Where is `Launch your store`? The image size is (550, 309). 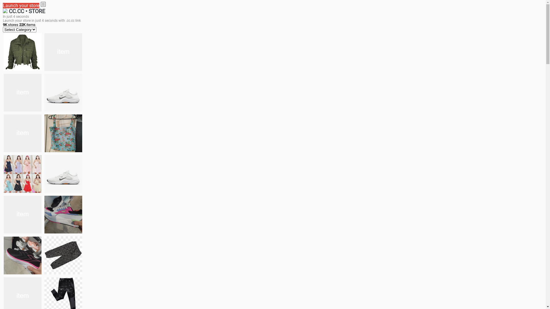 Launch your store is located at coordinates (21, 6).